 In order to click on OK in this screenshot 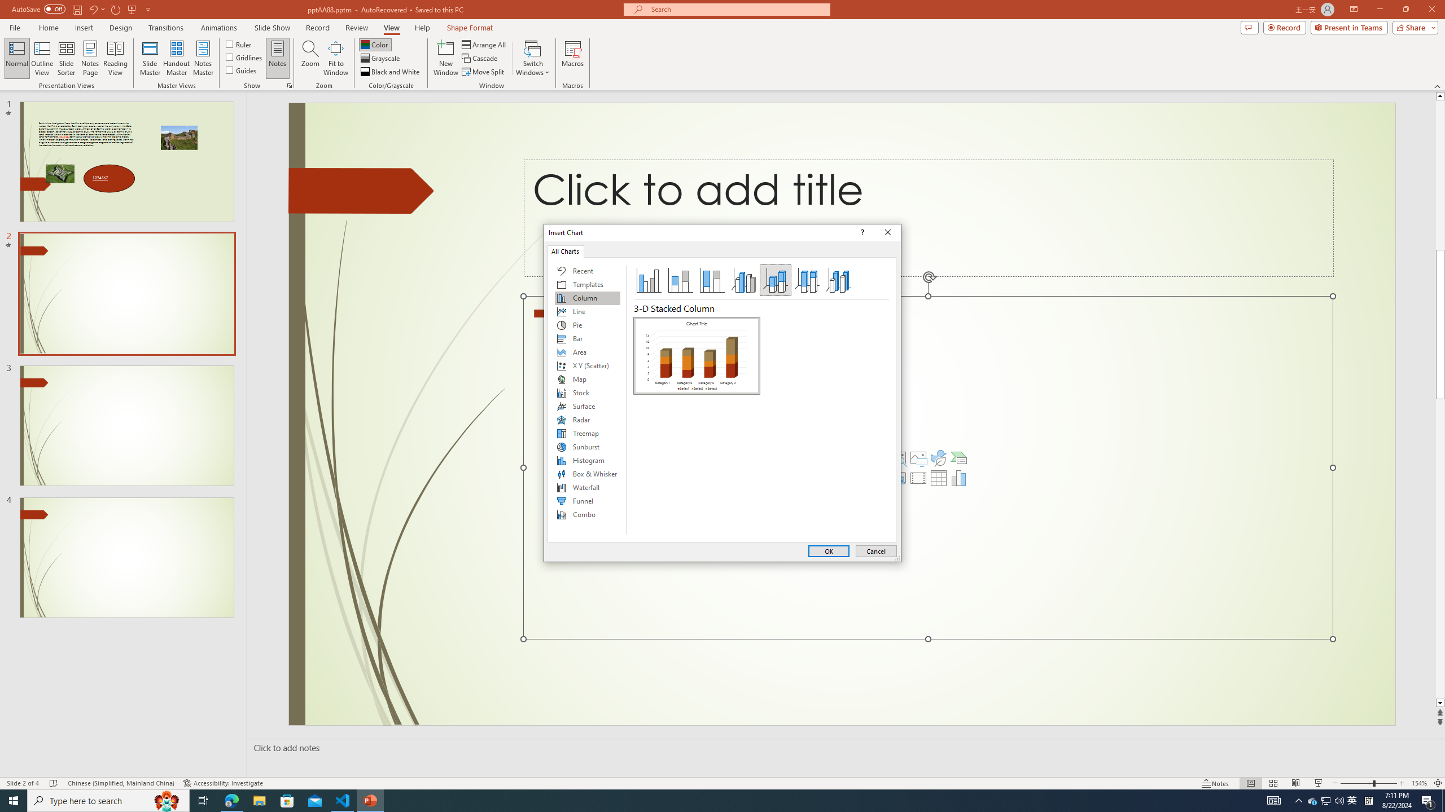, I will do `click(829, 551)`.